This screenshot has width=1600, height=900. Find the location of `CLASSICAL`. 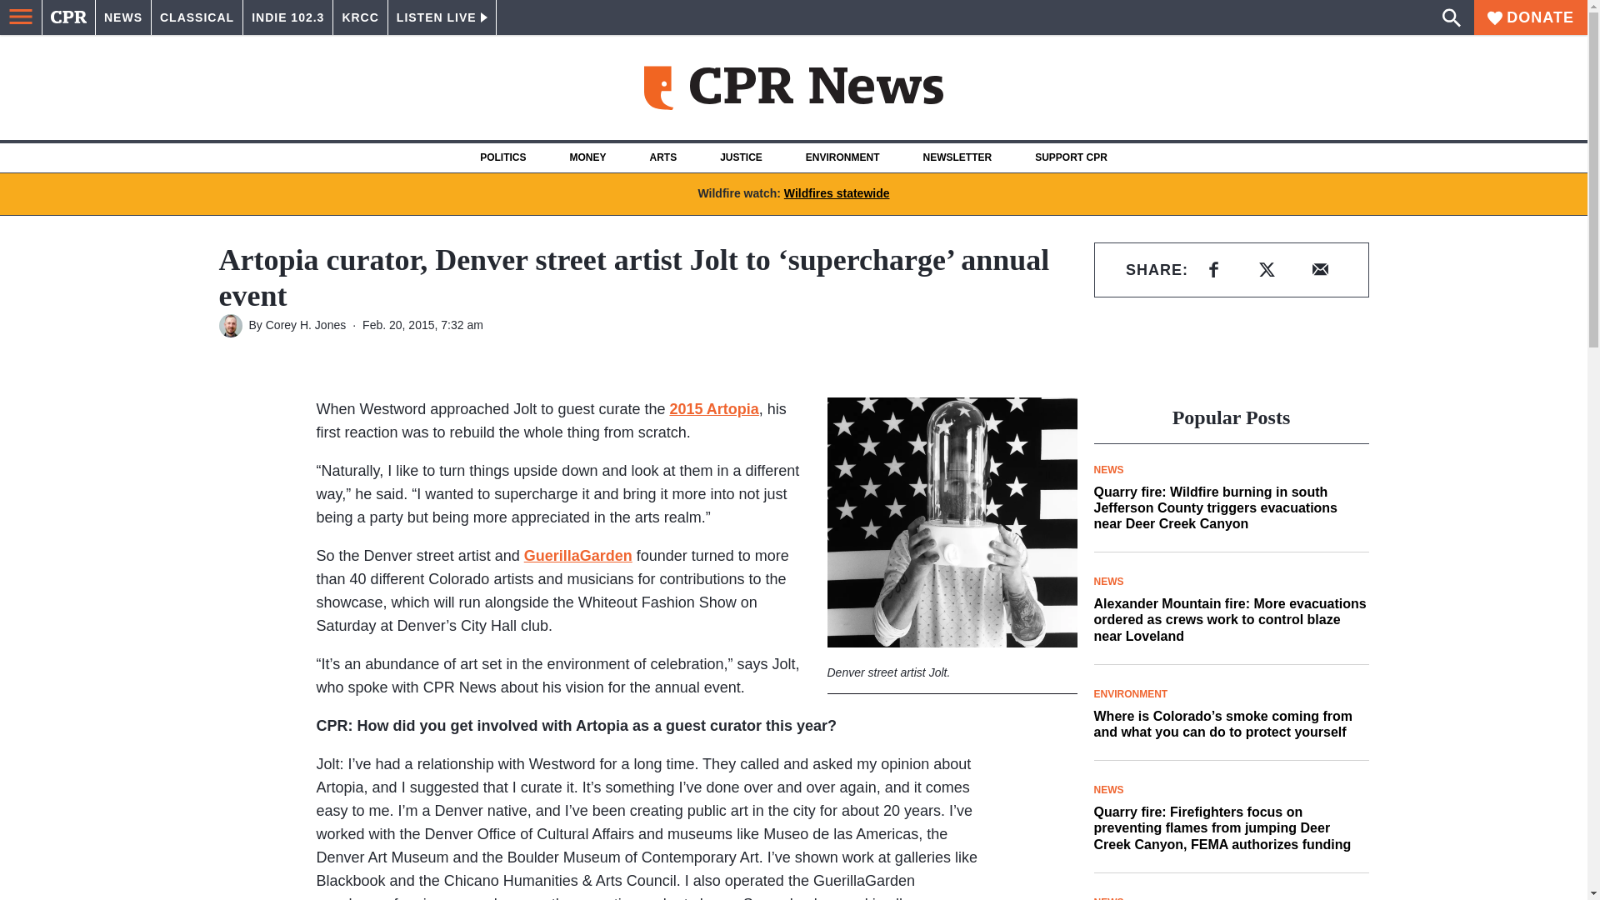

CLASSICAL is located at coordinates (197, 17).